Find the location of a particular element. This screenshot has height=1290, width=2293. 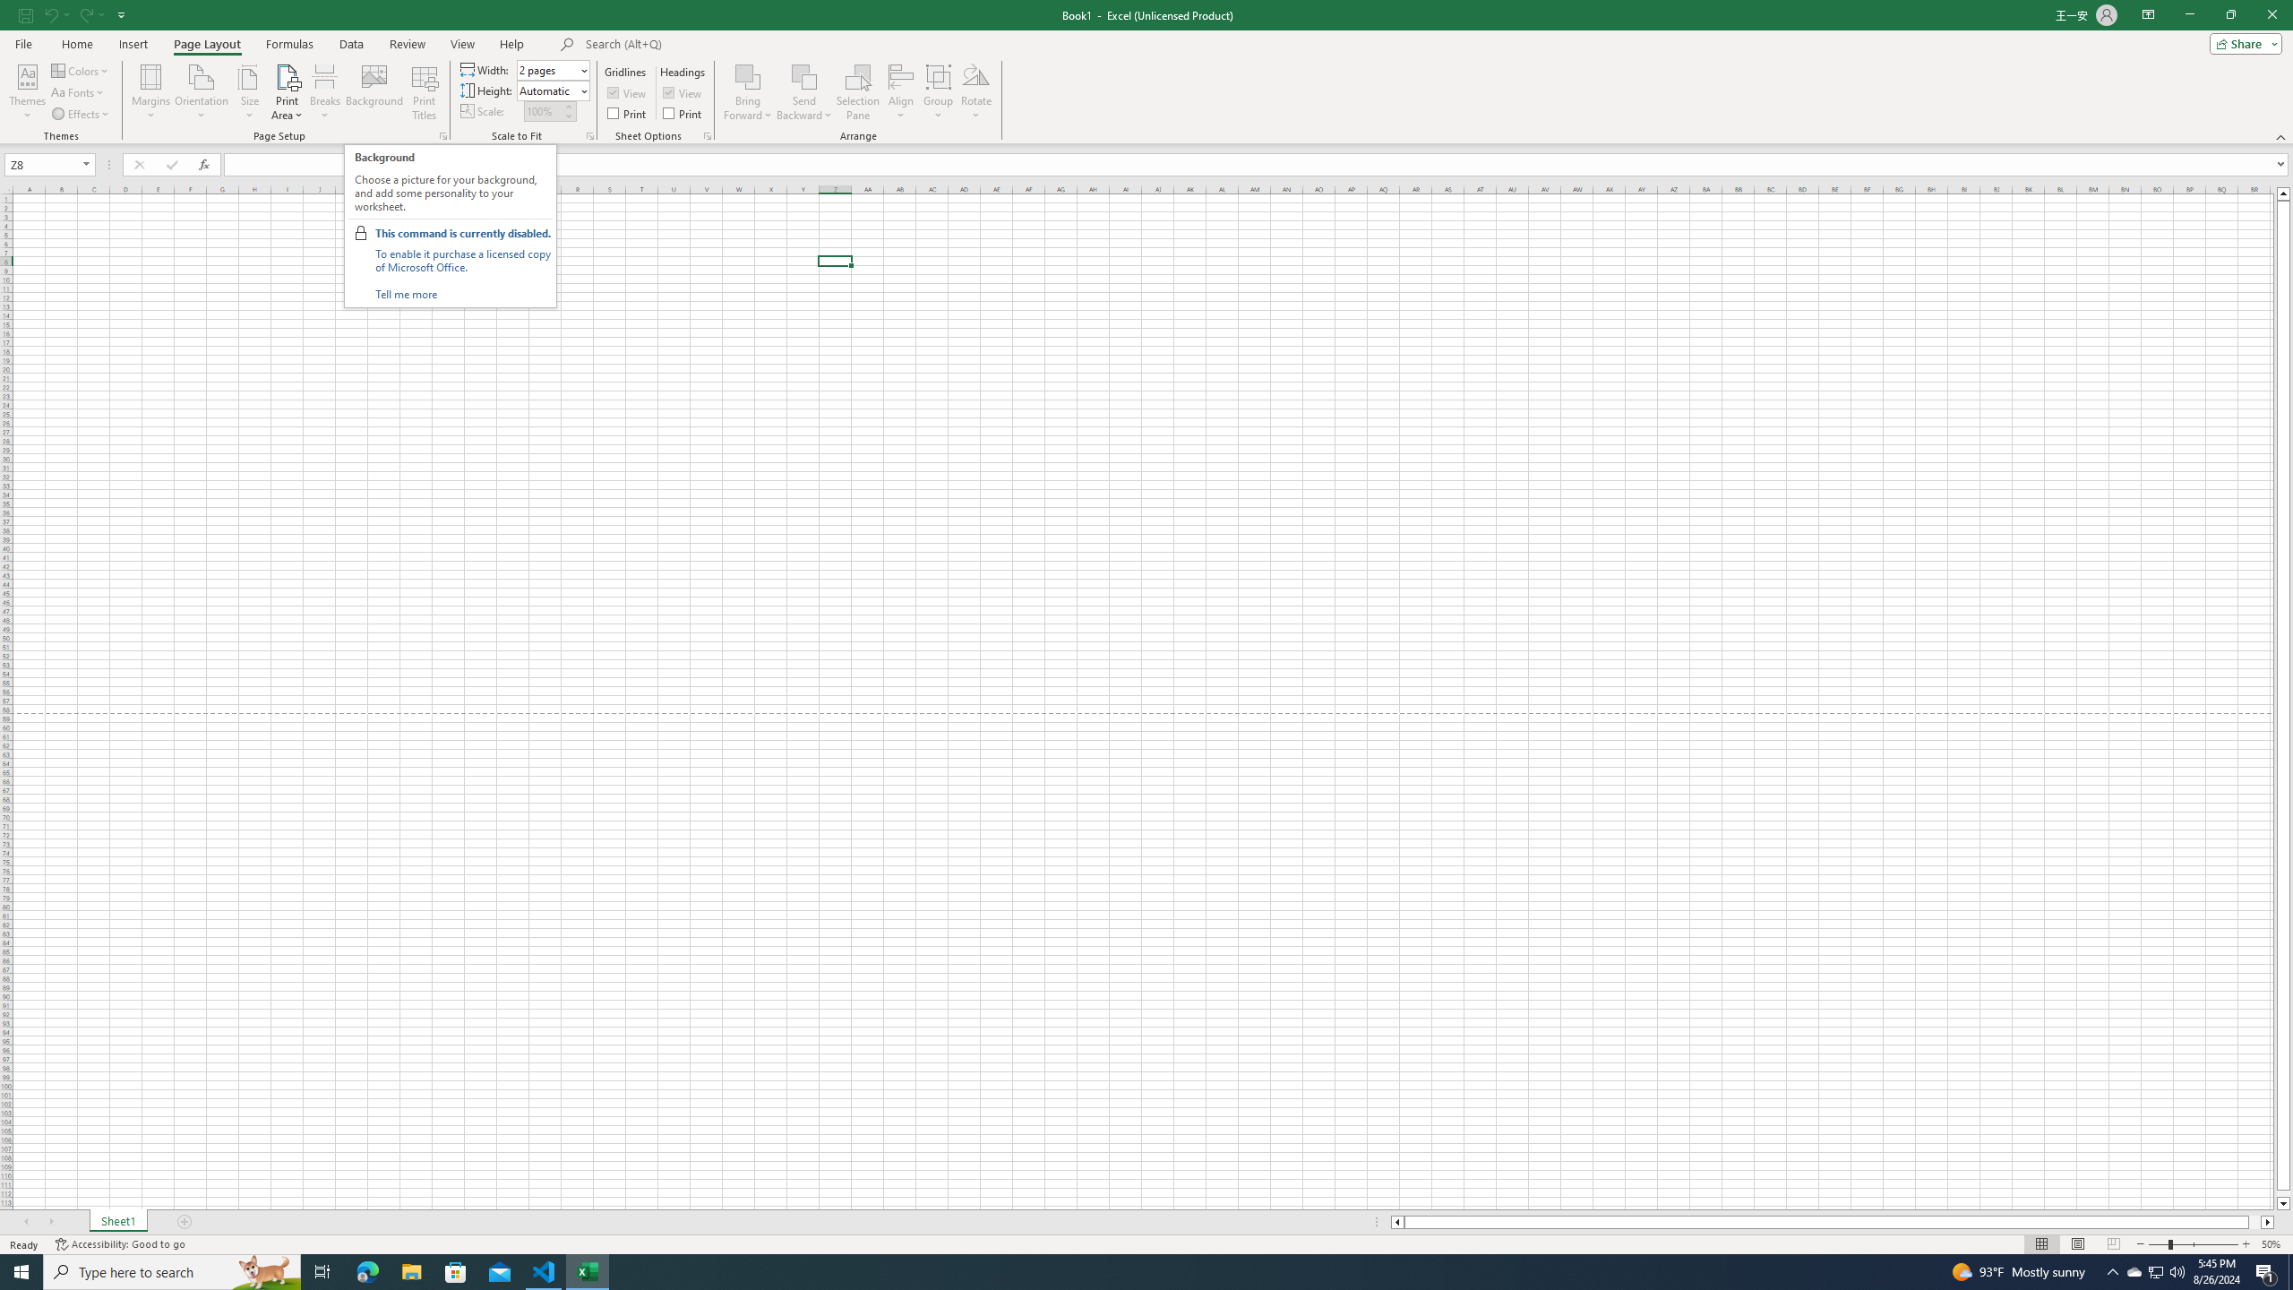

Print is located at coordinates (684, 113).